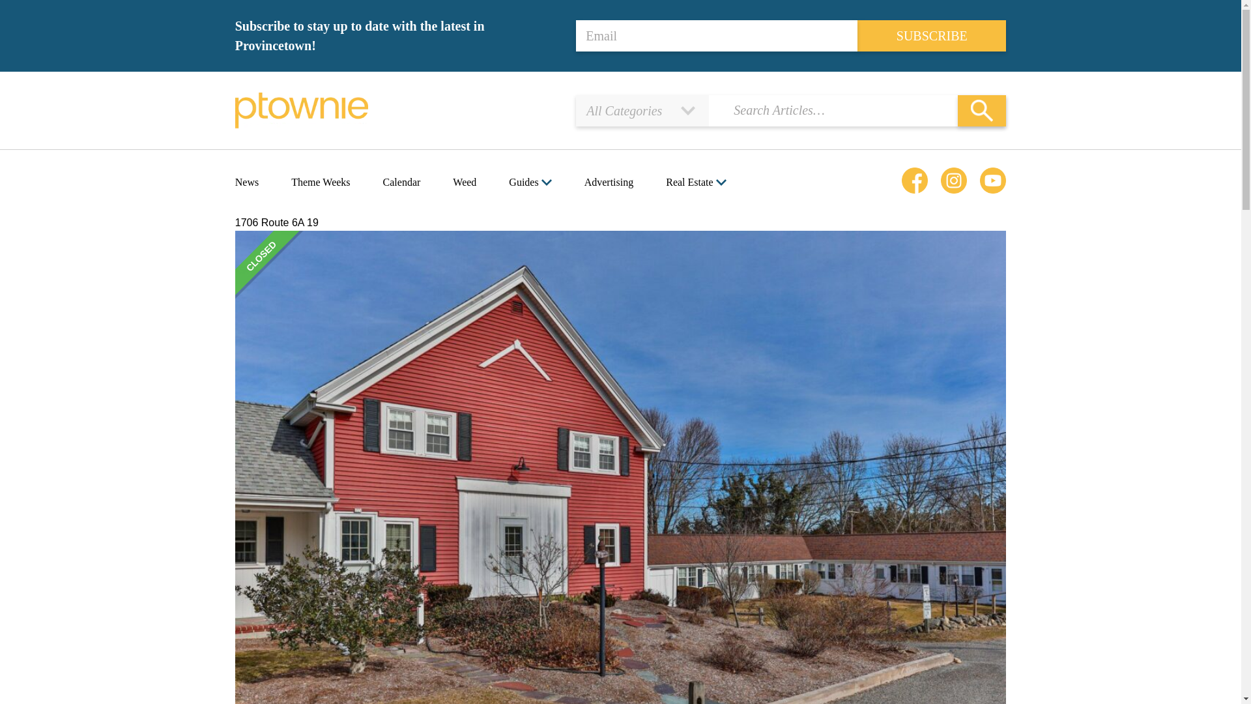 This screenshot has width=1251, height=704. Describe the element at coordinates (609, 183) in the screenshot. I see `Advertising` at that location.